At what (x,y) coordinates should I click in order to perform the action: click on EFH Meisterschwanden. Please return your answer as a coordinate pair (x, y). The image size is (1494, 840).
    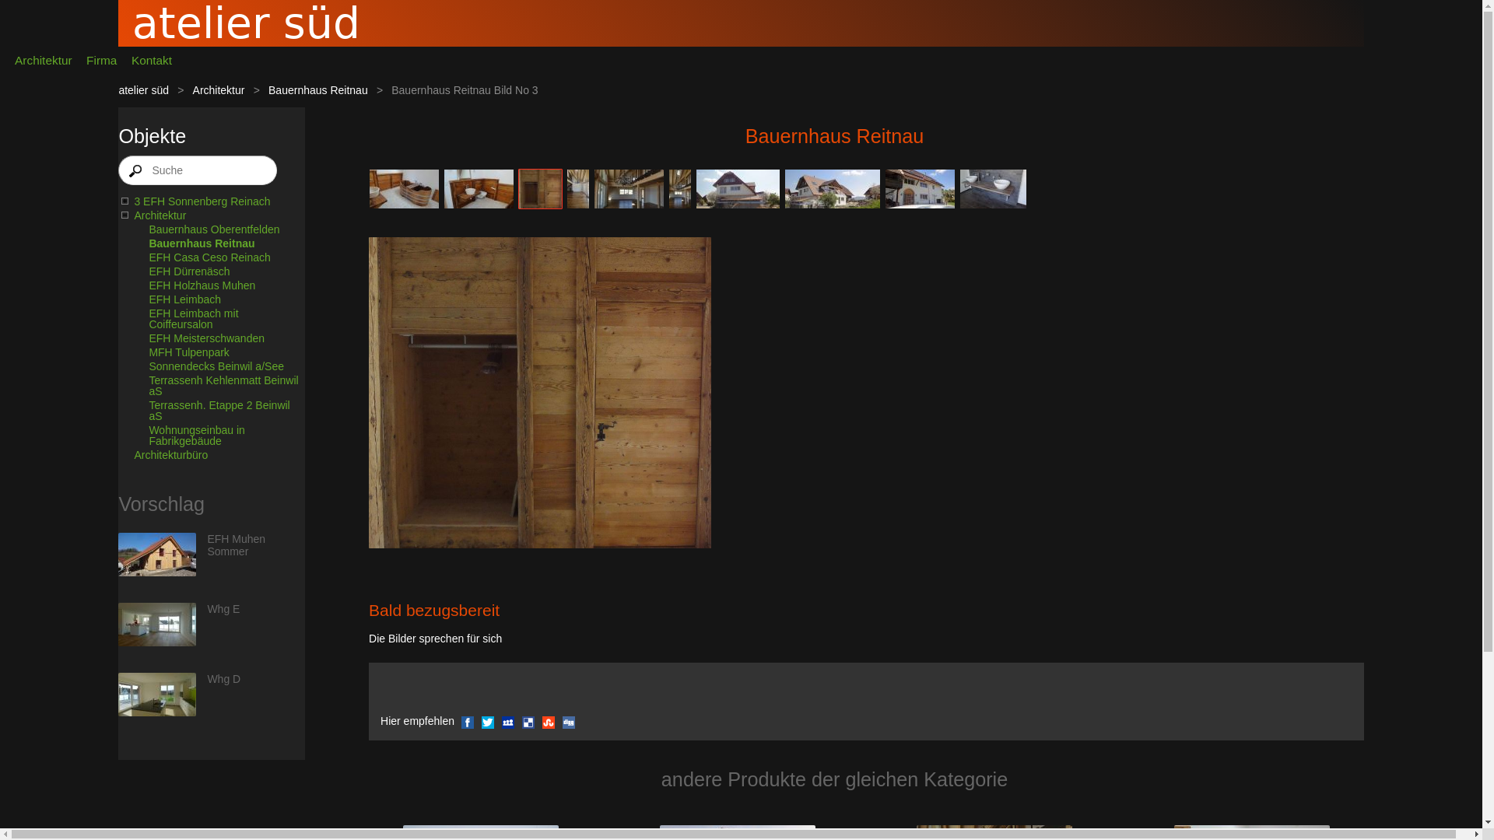
    Looking at the image, I should click on (219, 338).